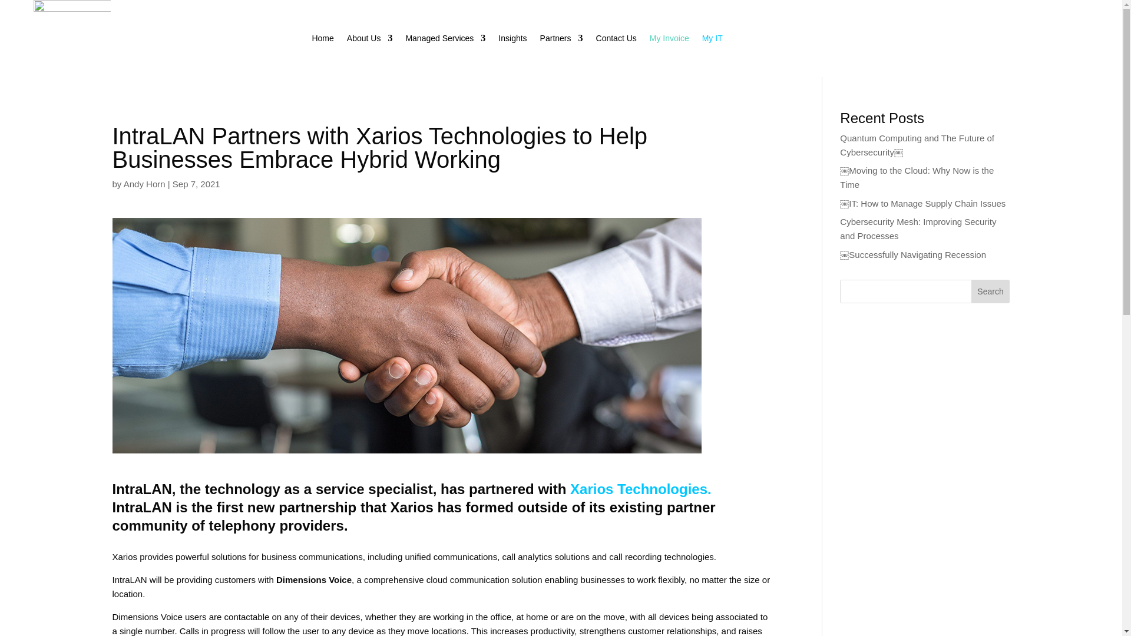  Describe the element at coordinates (562, 40) in the screenshot. I see `Partners` at that location.